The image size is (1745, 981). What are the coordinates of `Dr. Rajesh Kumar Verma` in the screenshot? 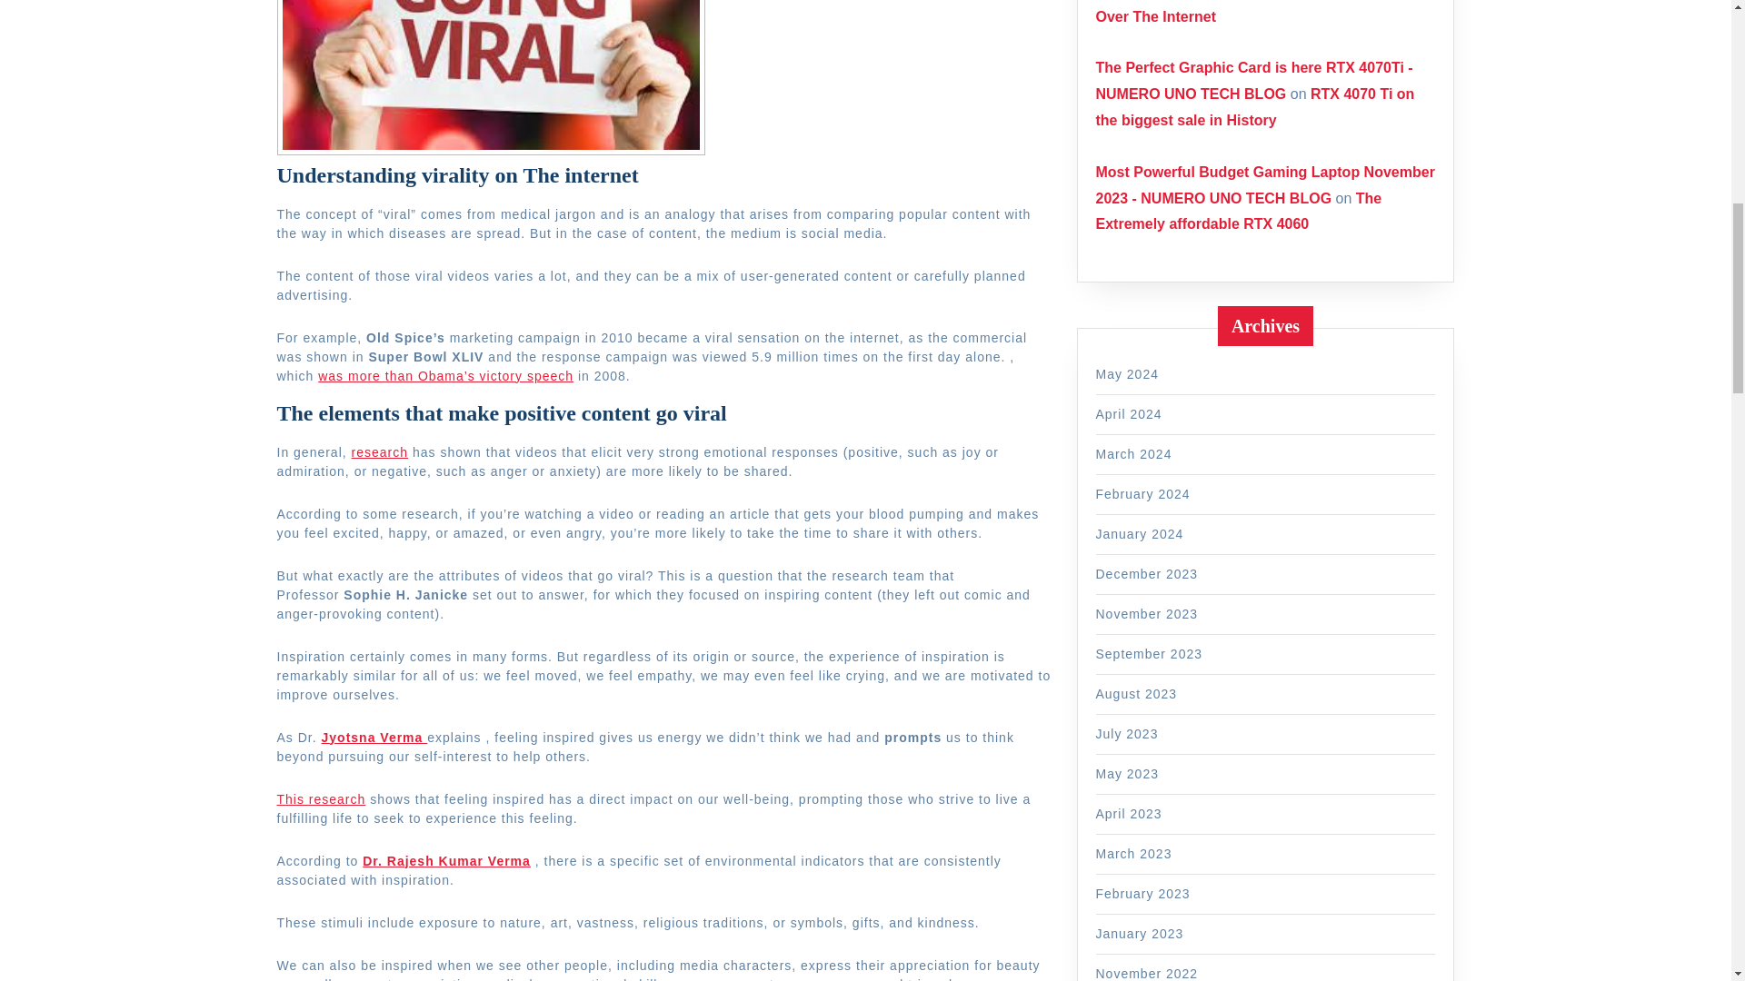 It's located at (446, 860).